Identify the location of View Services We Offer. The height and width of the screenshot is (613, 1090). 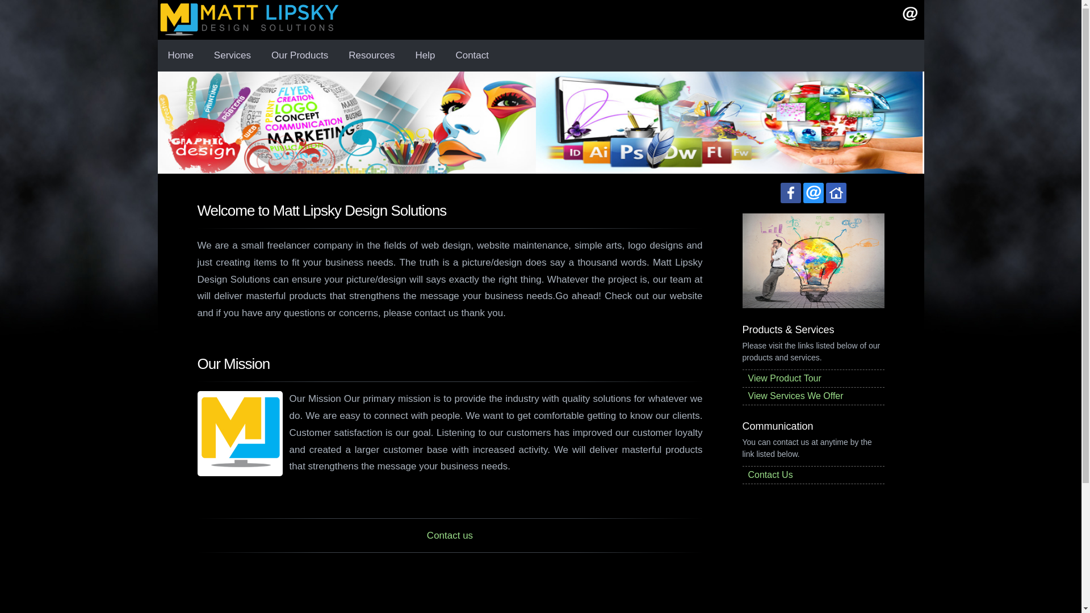
(813, 396).